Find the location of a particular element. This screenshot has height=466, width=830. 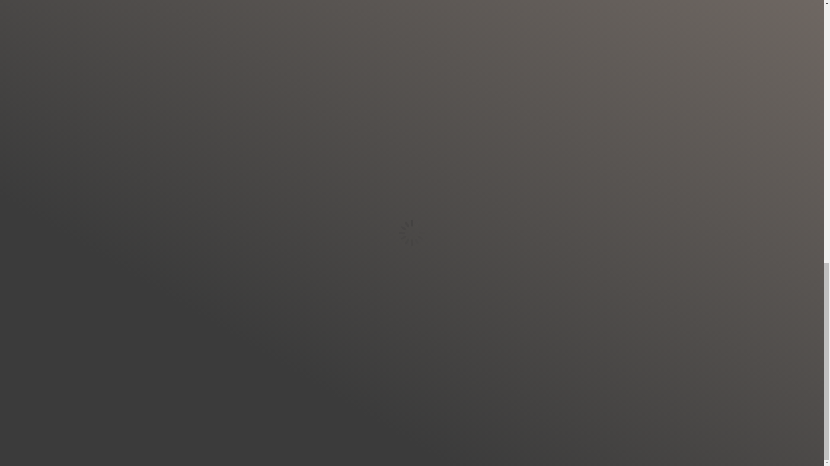

Emerging Artists is located at coordinates (320, 121).